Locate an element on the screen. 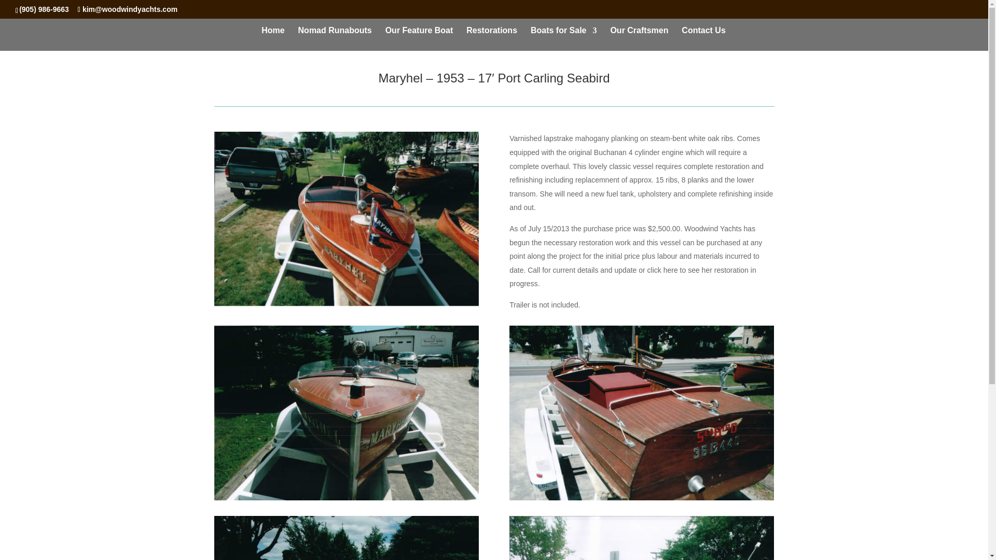 The image size is (996, 560). Restorations is located at coordinates (491, 38).